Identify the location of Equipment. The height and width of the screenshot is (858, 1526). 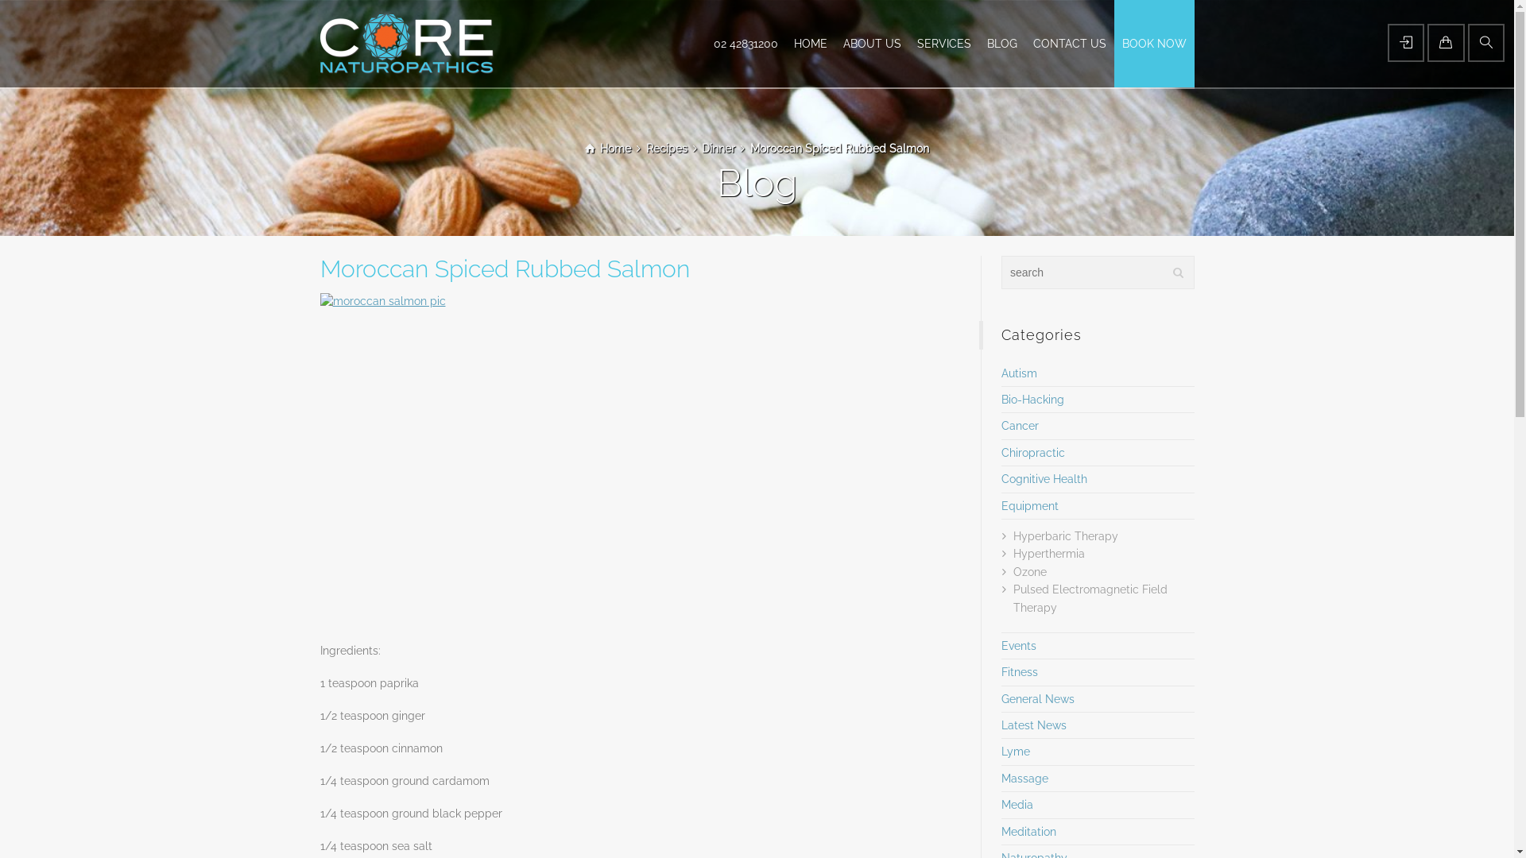
(1030, 506).